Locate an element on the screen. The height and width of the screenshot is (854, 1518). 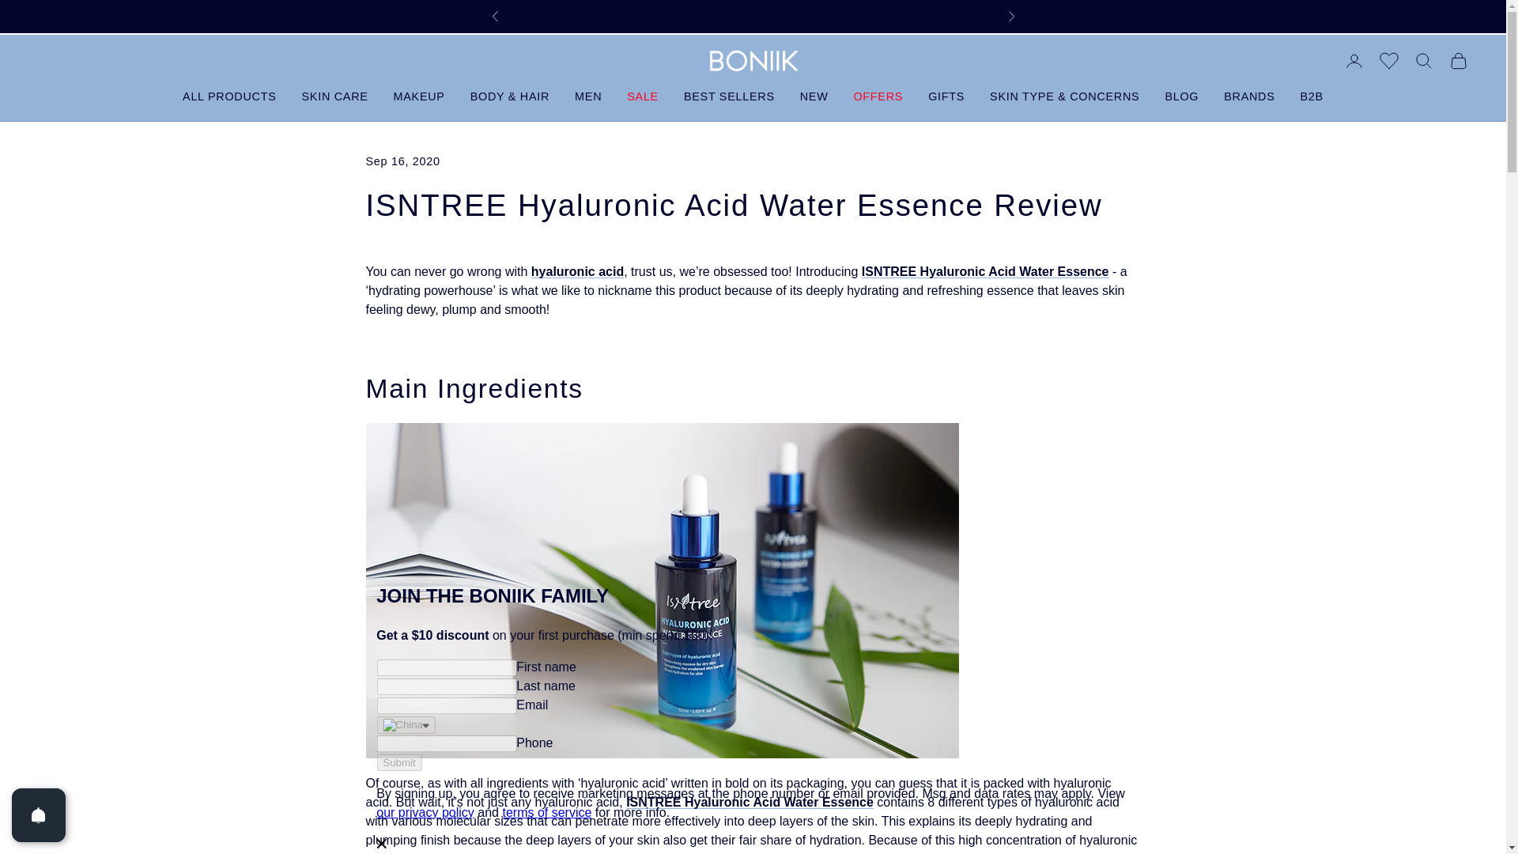
BONIIK is located at coordinates (752, 60).